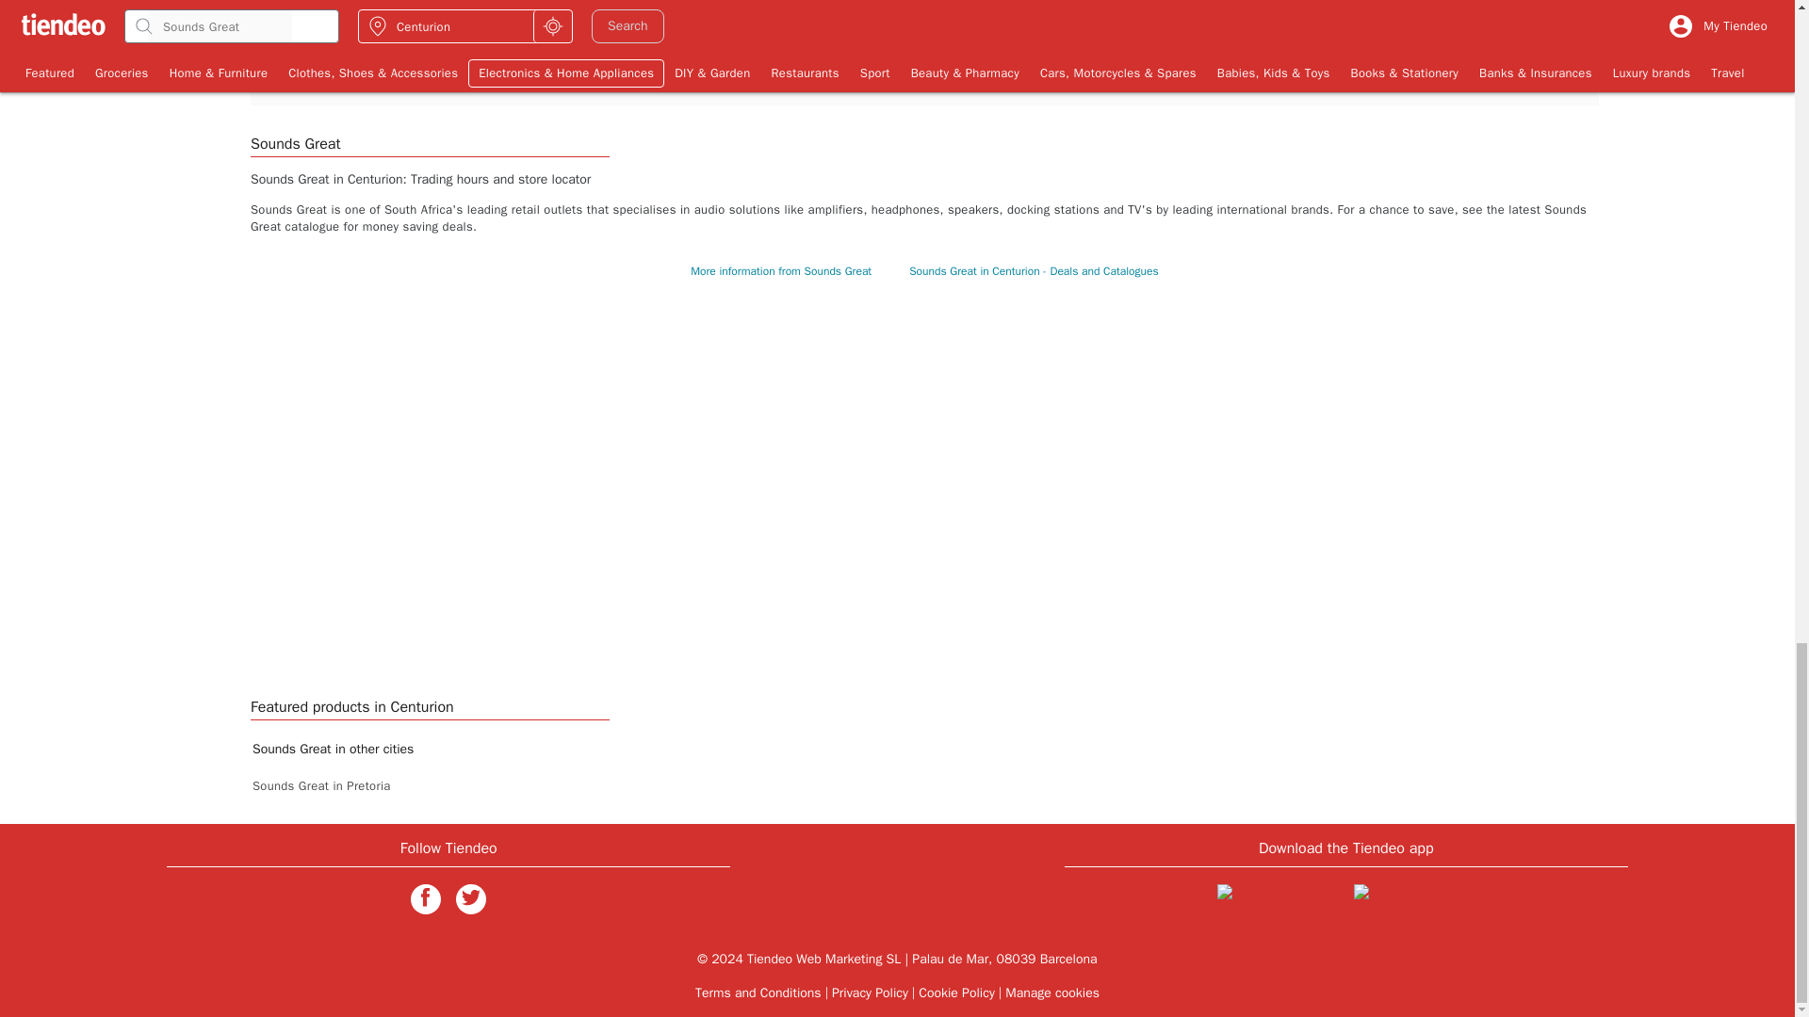 This screenshot has height=1017, width=1809. I want to click on Android App, so click(1414, 902).